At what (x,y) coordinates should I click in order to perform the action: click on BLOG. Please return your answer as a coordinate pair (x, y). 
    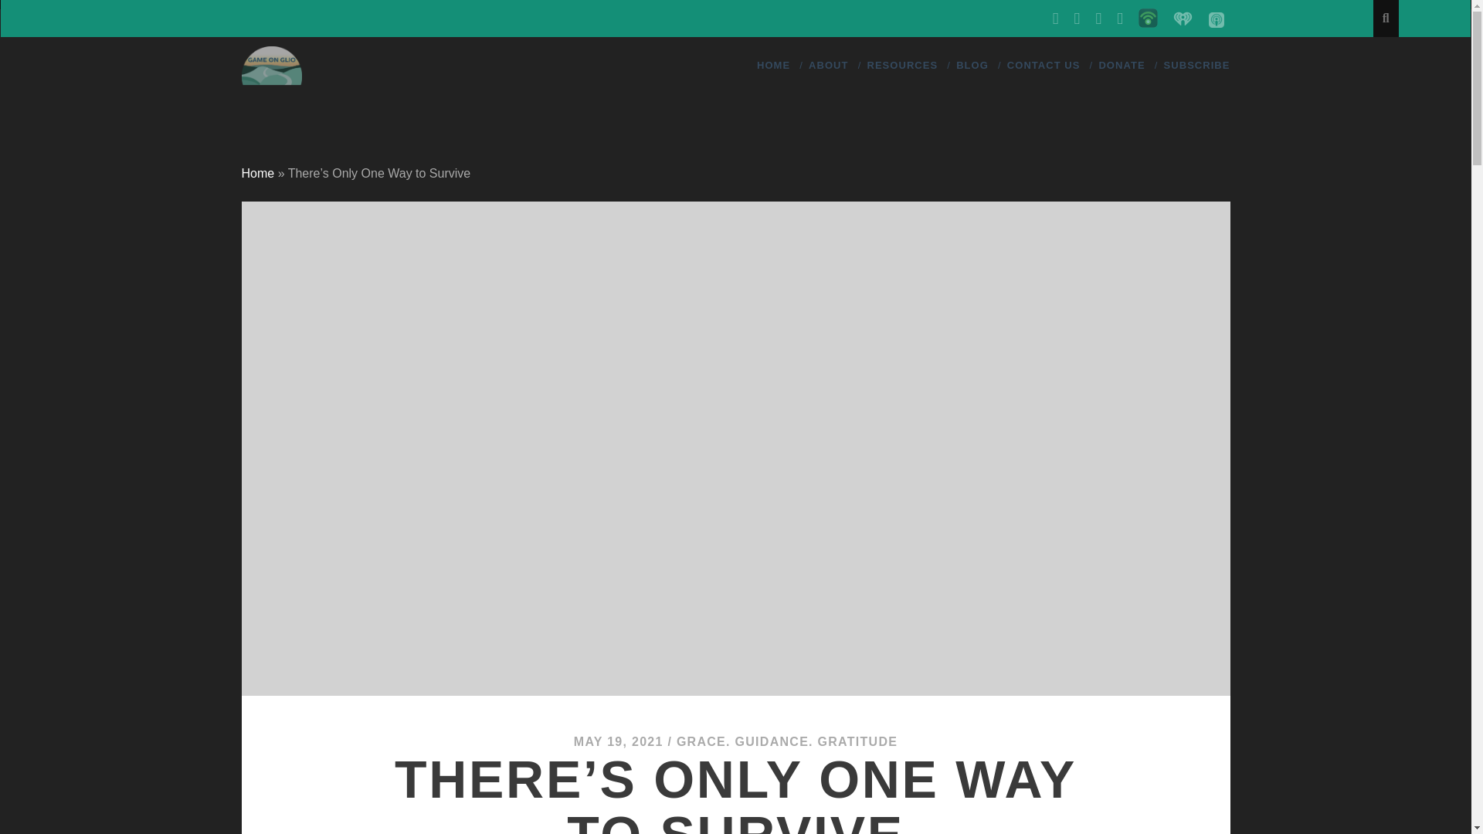
    Looking at the image, I should click on (972, 66).